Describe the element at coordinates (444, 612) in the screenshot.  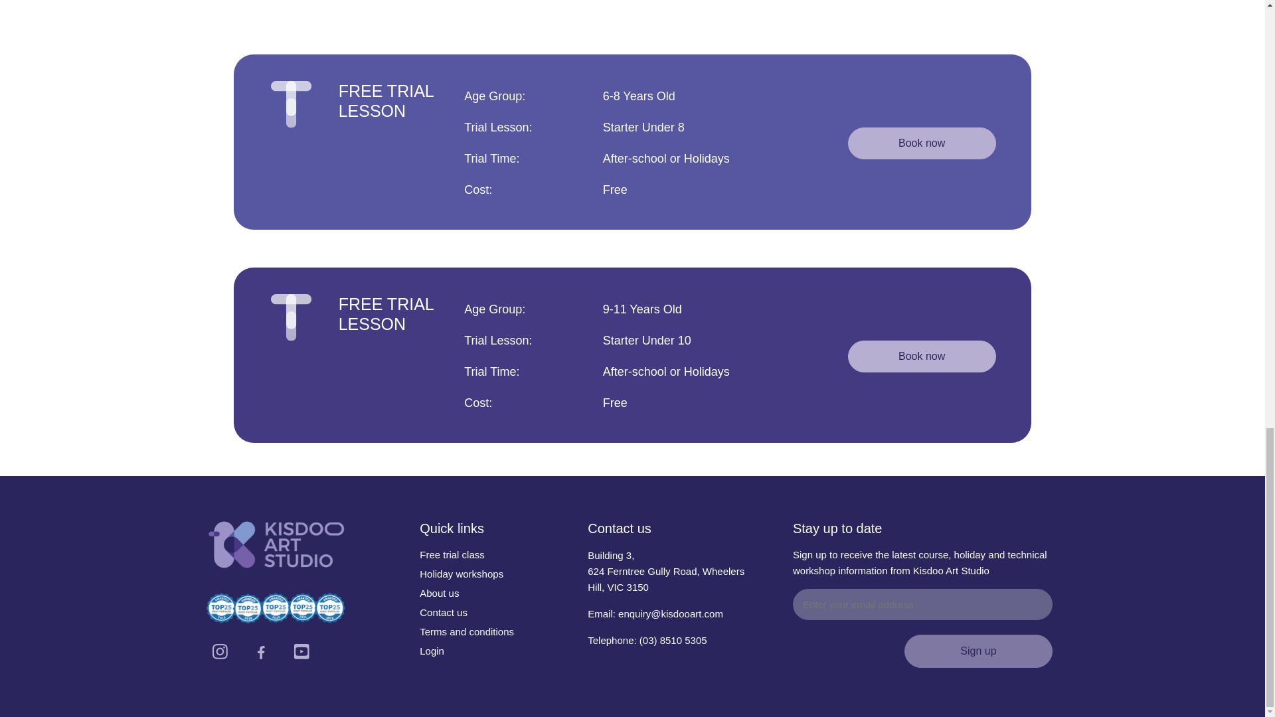
I see `Contact us` at that location.